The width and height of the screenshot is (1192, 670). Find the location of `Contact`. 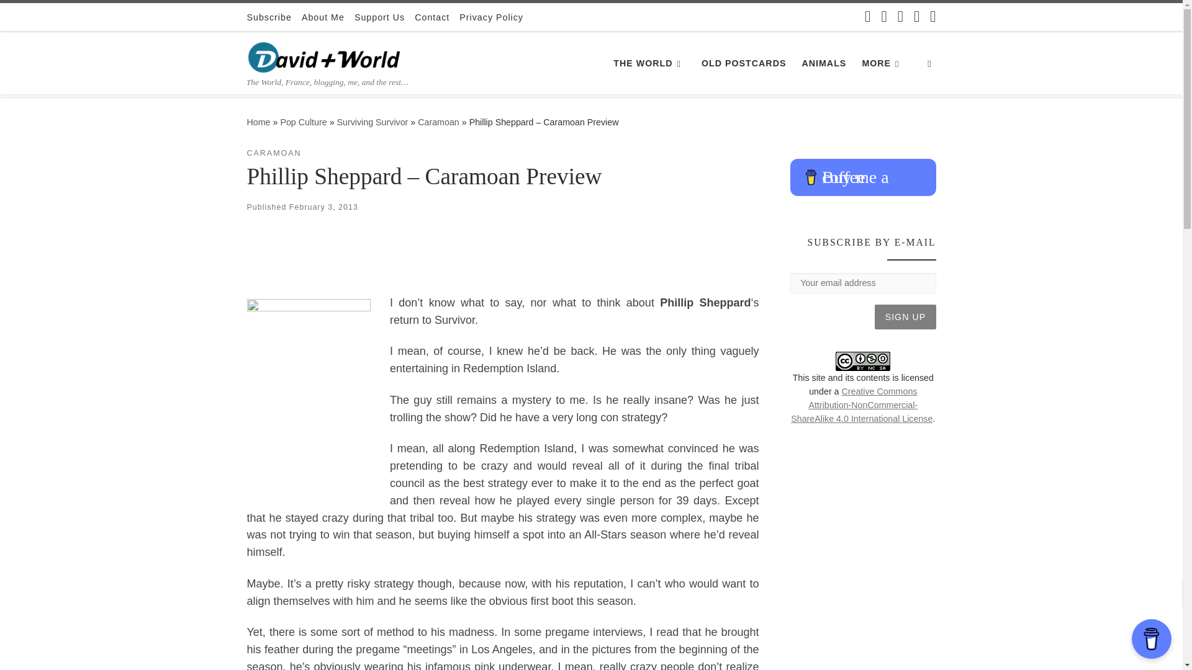

Contact is located at coordinates (432, 17).